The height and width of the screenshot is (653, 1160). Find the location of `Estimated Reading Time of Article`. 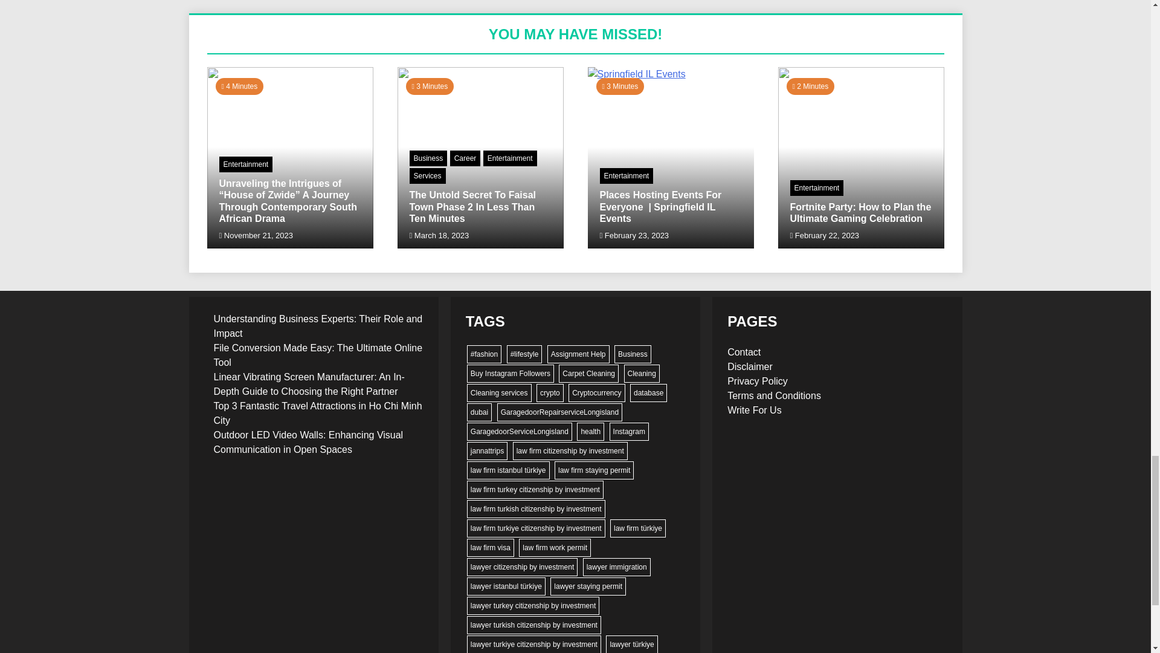

Estimated Reading Time of Article is located at coordinates (239, 86).